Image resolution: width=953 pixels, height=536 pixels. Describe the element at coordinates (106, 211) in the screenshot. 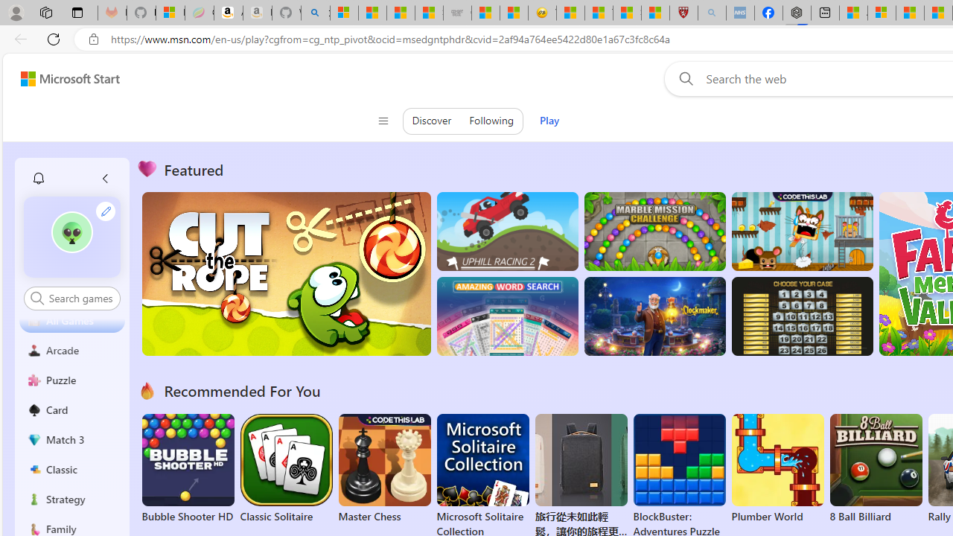

I see `Class: profile-edit` at that location.